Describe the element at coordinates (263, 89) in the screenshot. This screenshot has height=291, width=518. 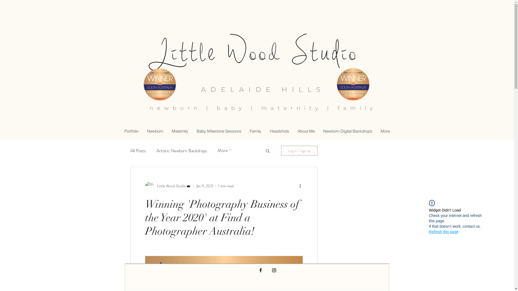
I see `ADELAIDE HILLS` at that location.